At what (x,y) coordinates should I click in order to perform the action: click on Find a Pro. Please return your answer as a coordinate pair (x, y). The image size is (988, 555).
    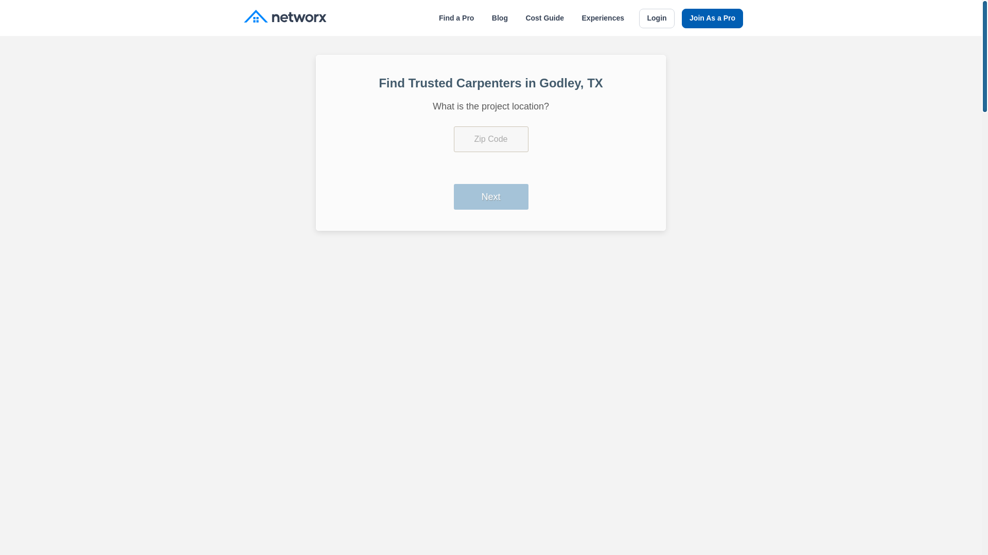
    Looking at the image, I should click on (456, 18).